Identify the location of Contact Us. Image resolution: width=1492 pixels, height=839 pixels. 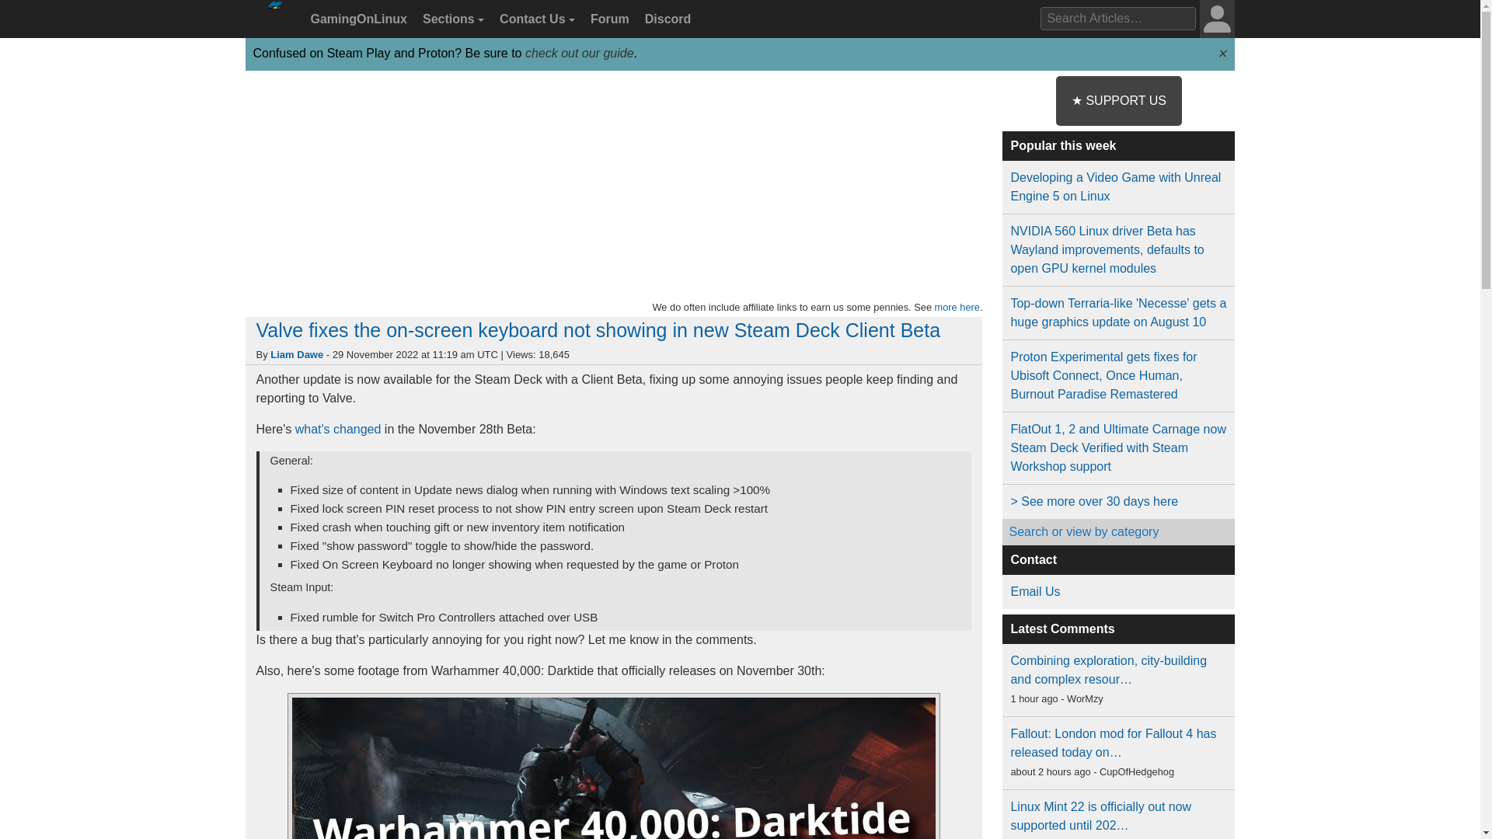
(535, 19).